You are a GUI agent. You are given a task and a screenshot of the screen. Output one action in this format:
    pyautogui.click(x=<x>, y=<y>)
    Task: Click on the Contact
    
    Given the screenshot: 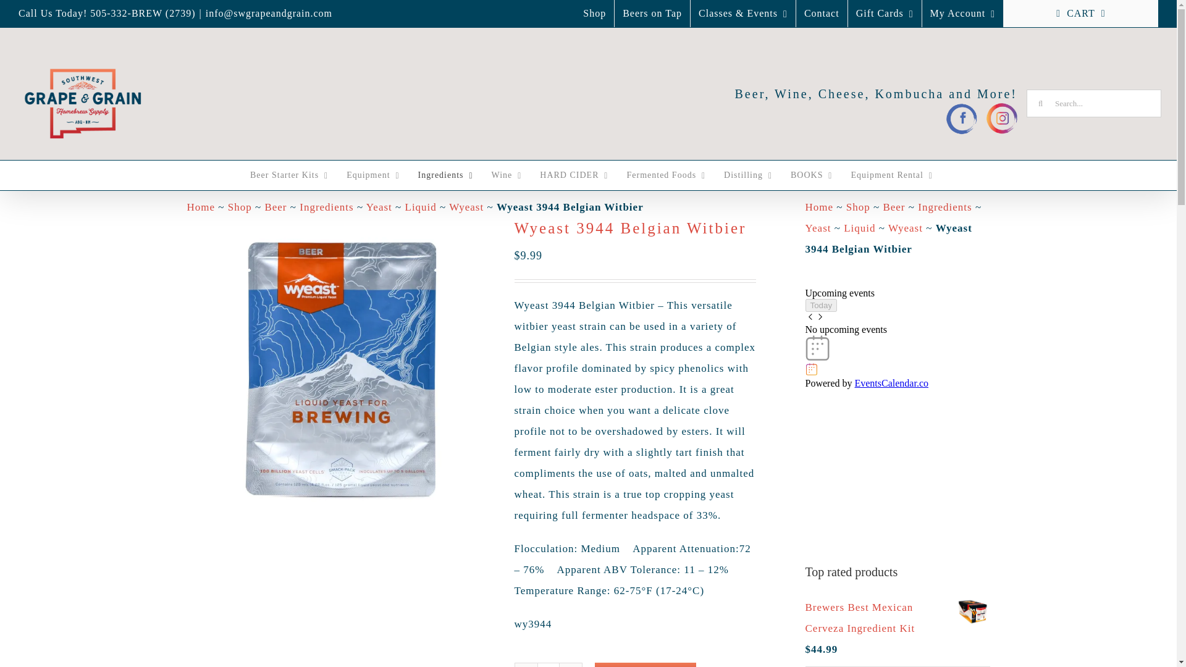 What is the action you would take?
    pyautogui.click(x=822, y=14)
    